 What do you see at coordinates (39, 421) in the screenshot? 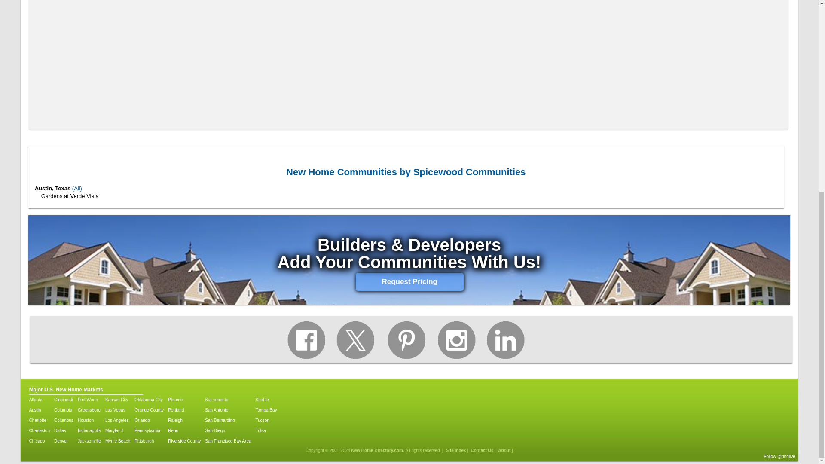
I see `Charlotte homes for sale` at bounding box center [39, 421].